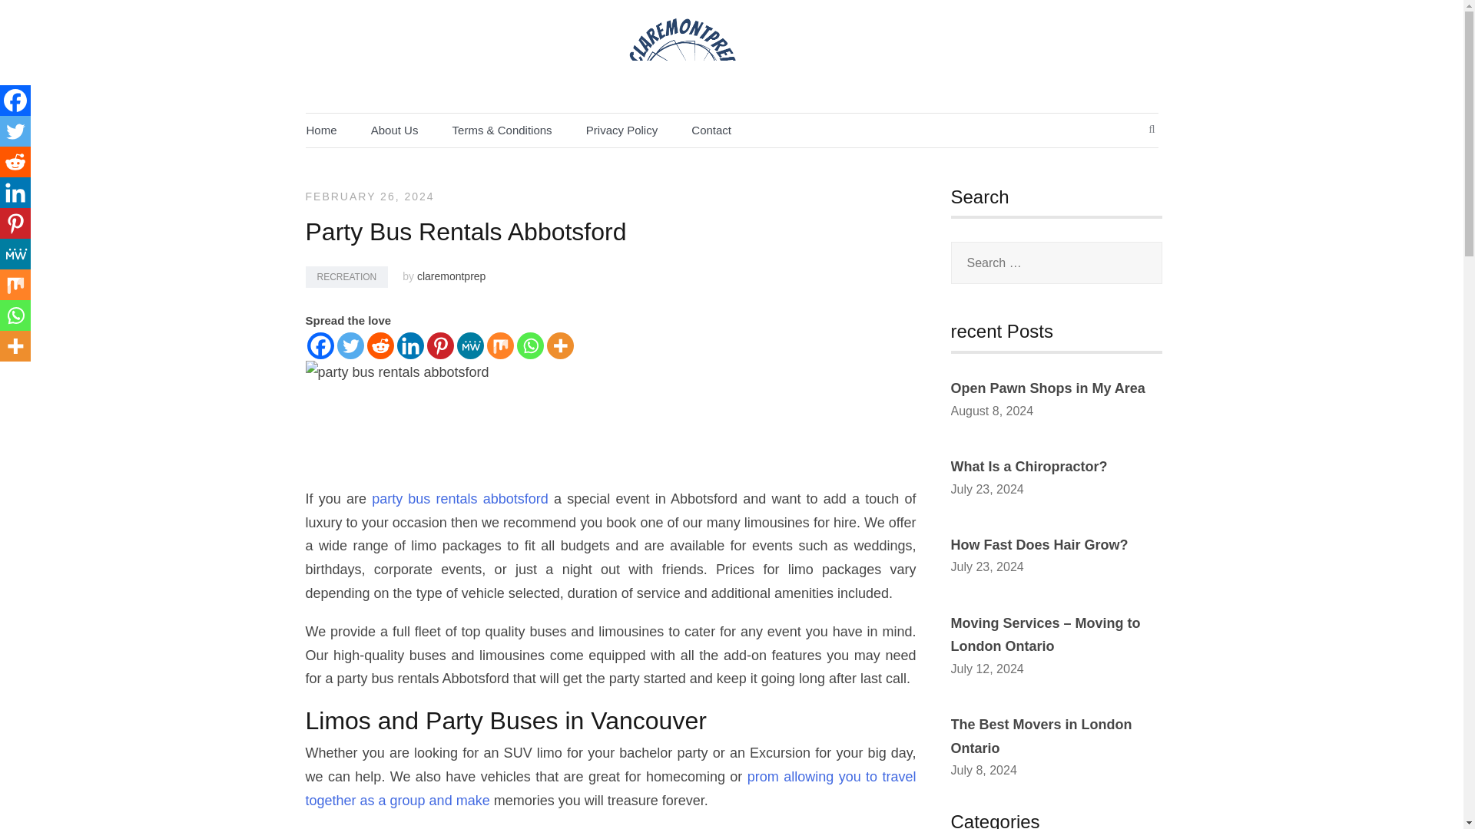 The height and width of the screenshot is (829, 1475). Describe the element at coordinates (499, 345) in the screenshot. I see `Mix` at that location.